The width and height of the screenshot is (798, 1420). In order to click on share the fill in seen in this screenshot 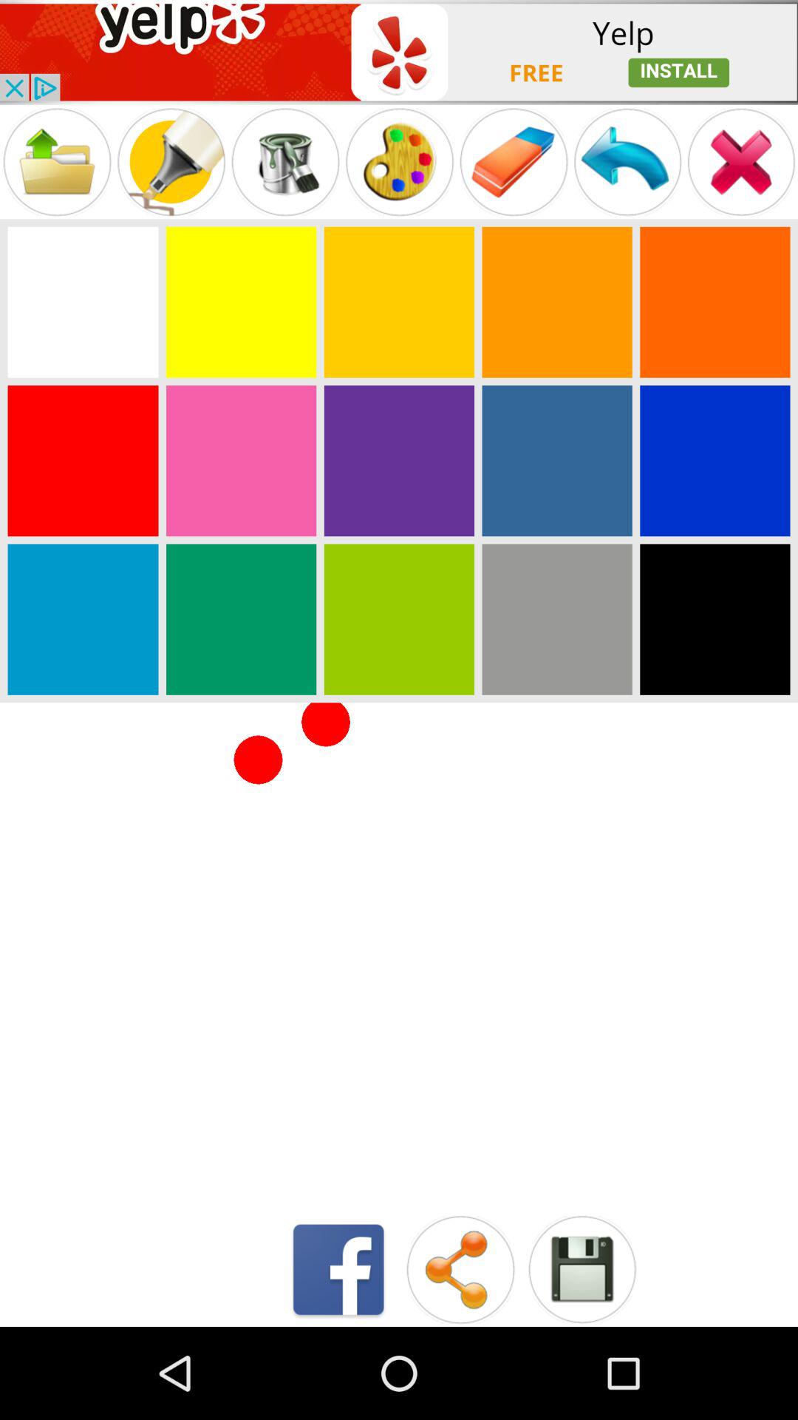, I will do `click(460, 1269)`.